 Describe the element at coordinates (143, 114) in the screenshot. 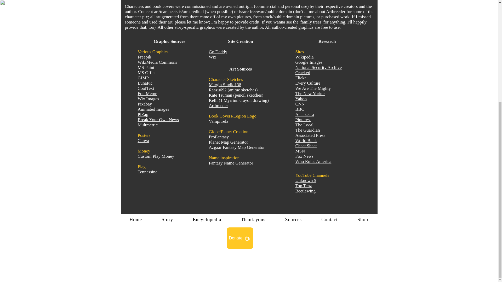

I see `PiZap` at that location.